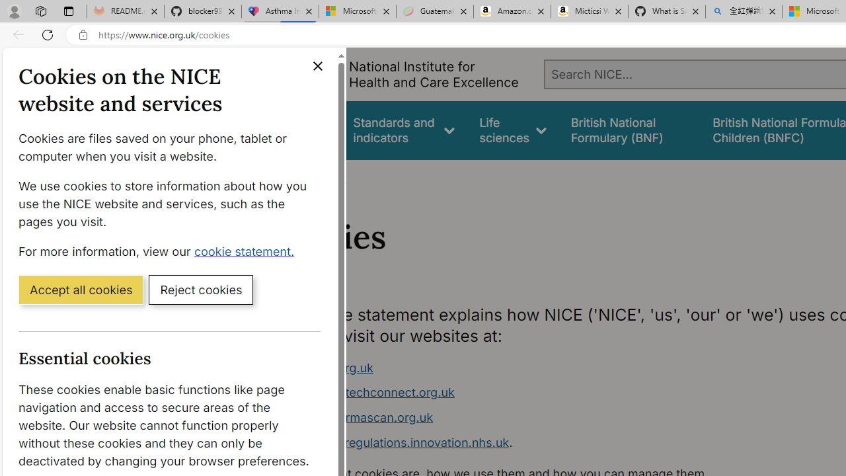 This screenshot has width=846, height=476. Describe the element at coordinates (325, 368) in the screenshot. I see `www.nice.org.uk` at that location.